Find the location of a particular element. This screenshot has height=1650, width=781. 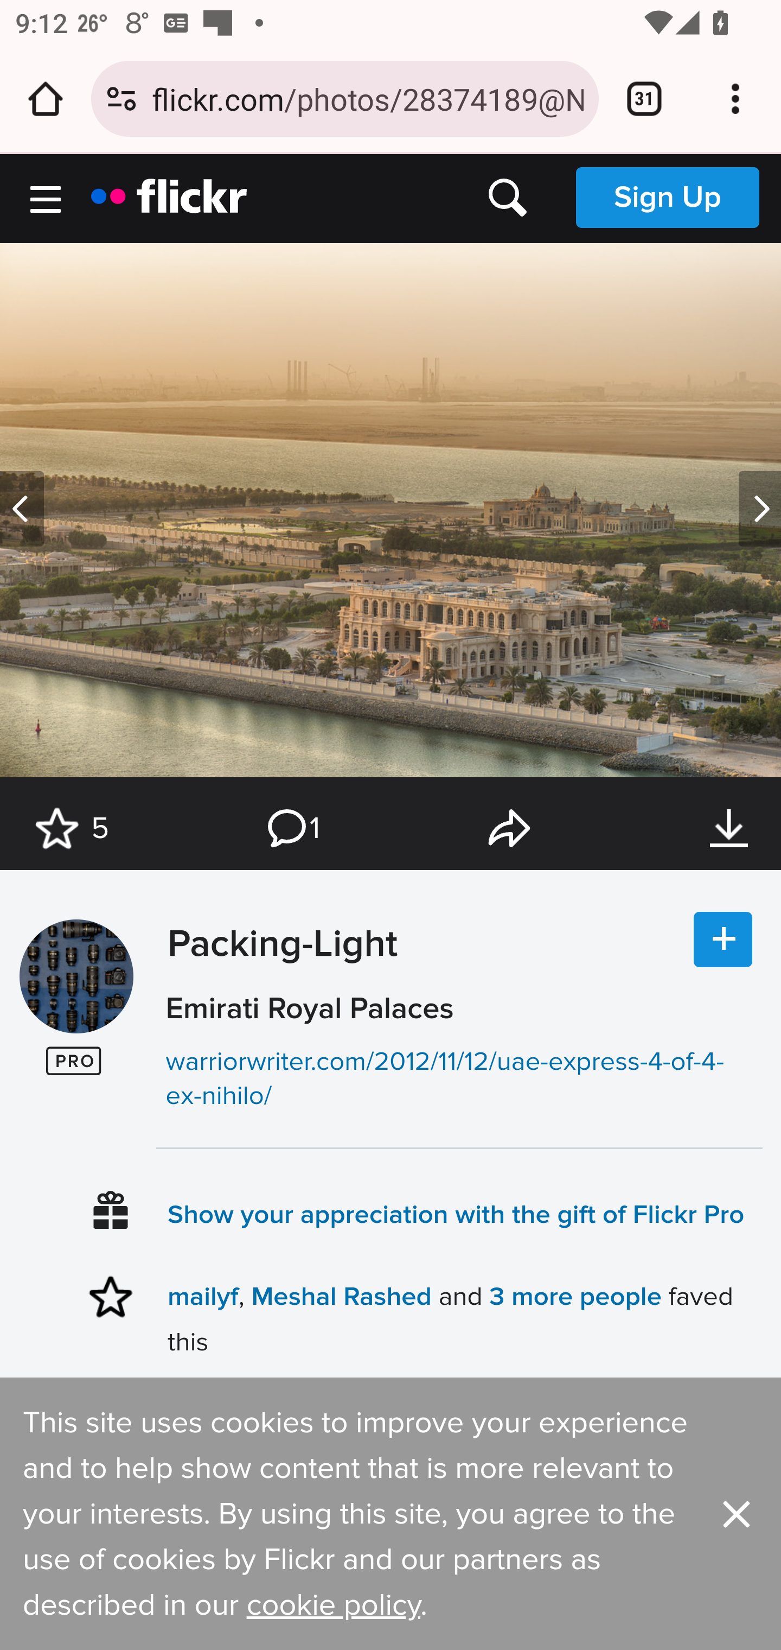

1 is located at coordinates (292, 829).